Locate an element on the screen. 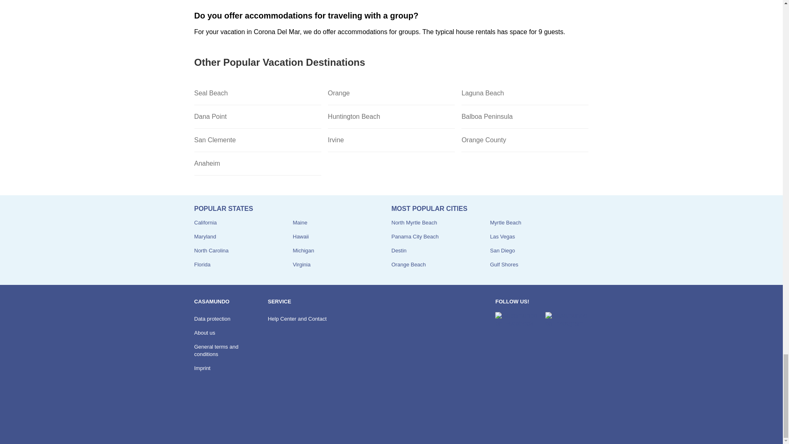  Balboa Peninsula is located at coordinates (525, 117).